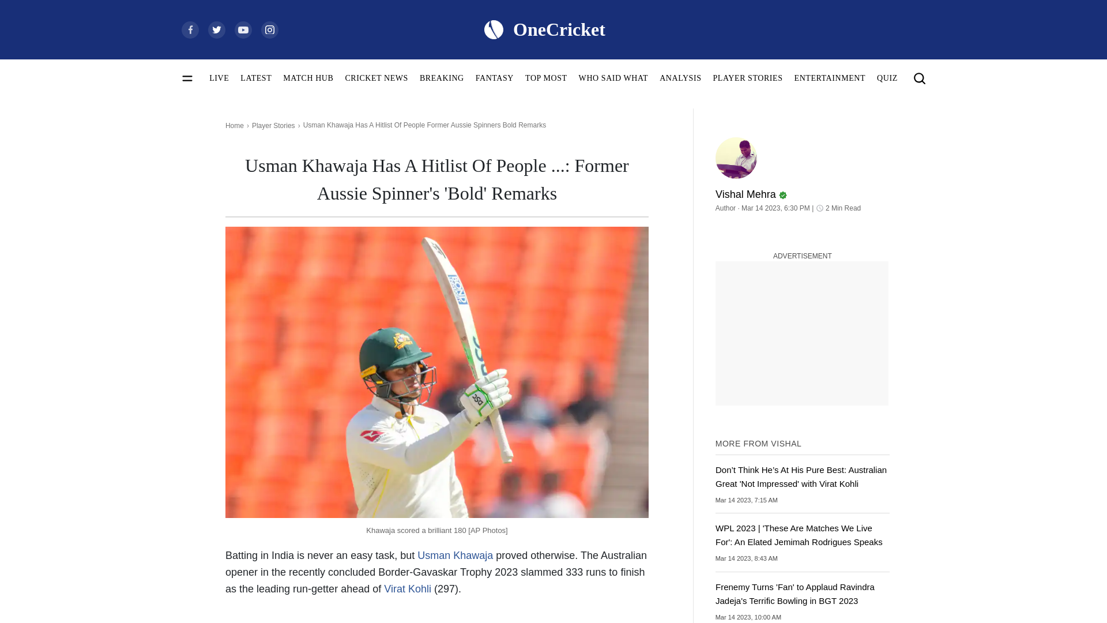  What do you see at coordinates (736, 157) in the screenshot?
I see `Vishal Mehra` at bounding box center [736, 157].